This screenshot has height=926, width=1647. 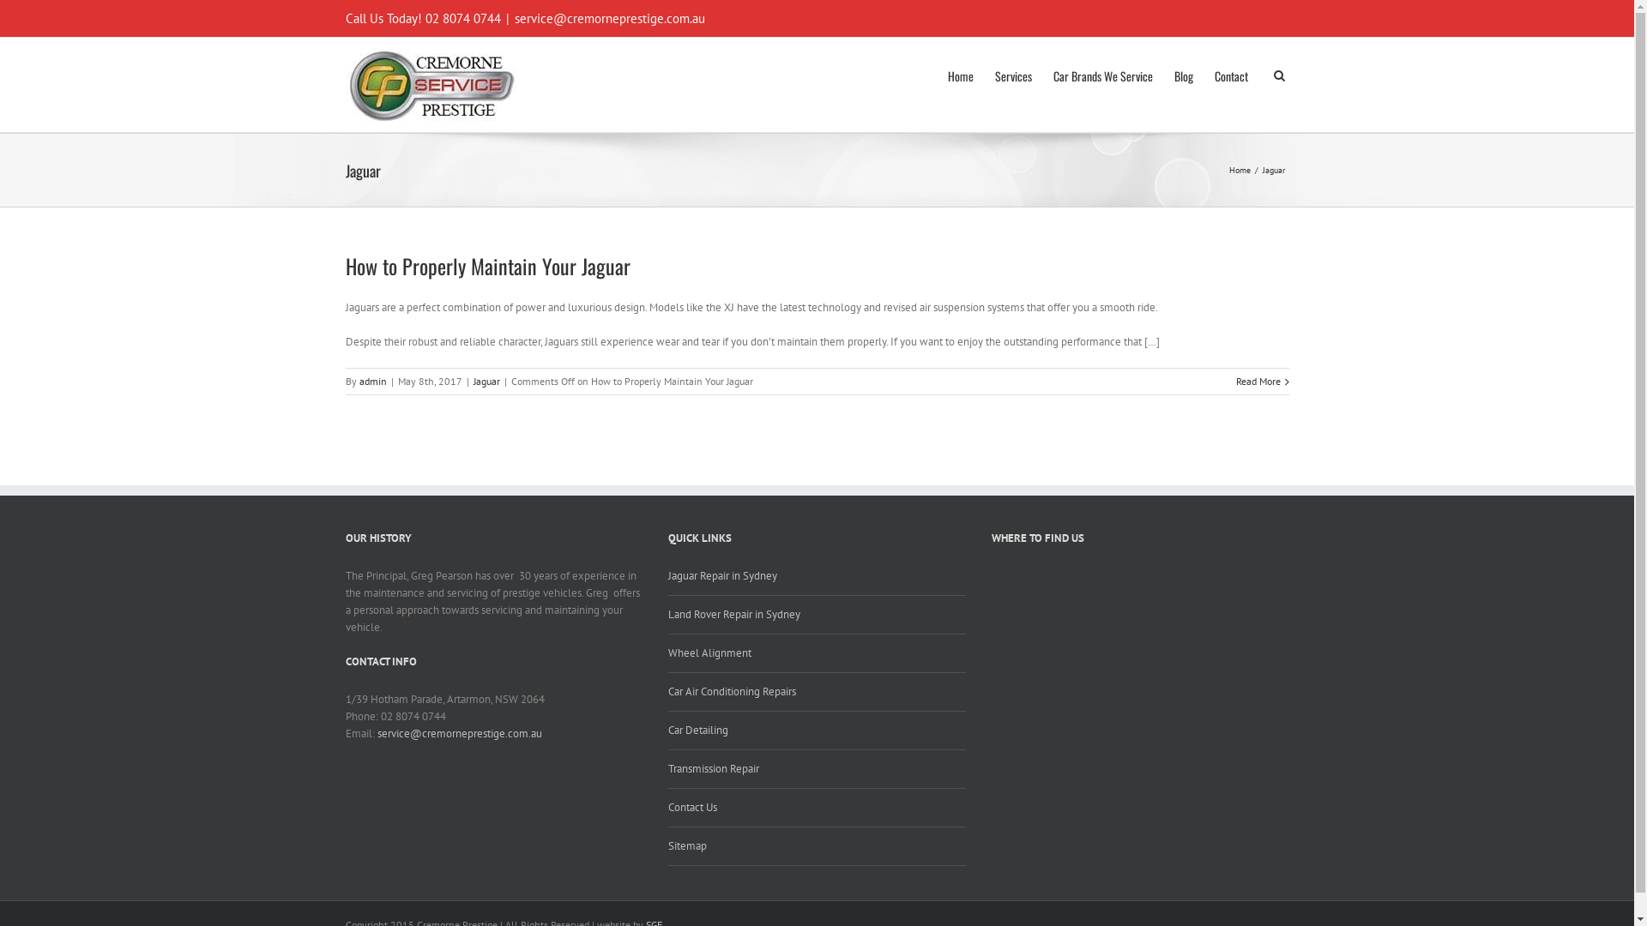 What do you see at coordinates (817, 770) in the screenshot?
I see `Transmission Repair` at bounding box center [817, 770].